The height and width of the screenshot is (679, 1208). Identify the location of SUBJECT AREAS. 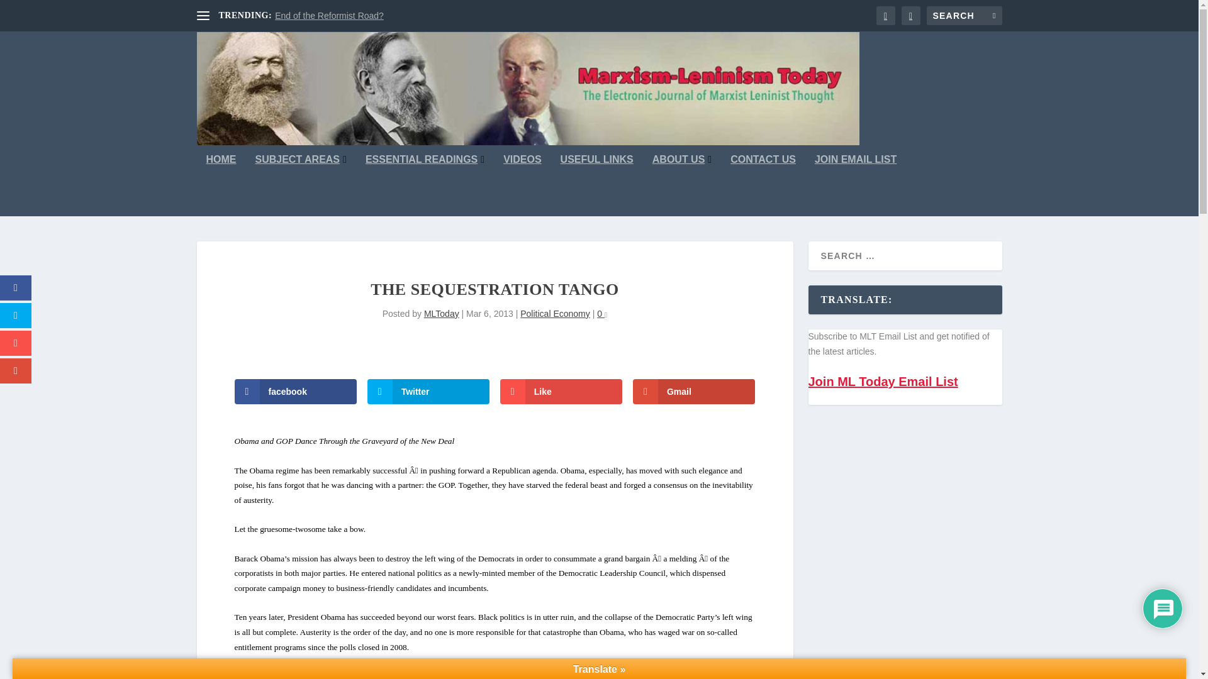
(301, 185).